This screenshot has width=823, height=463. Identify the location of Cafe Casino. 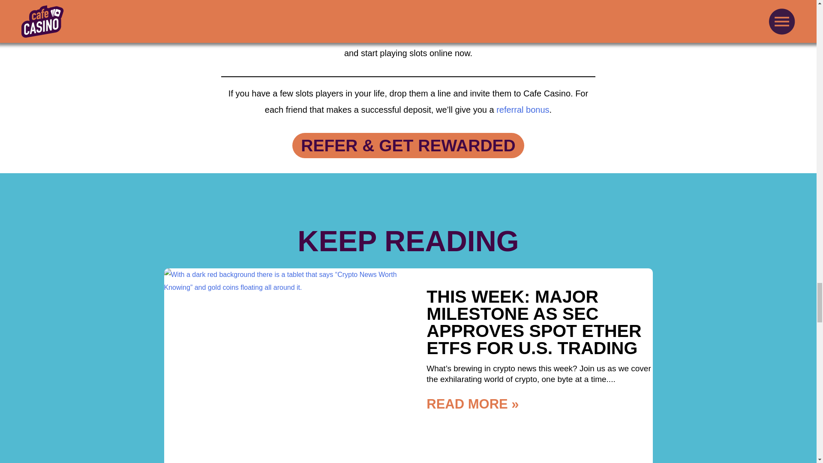
(369, 37).